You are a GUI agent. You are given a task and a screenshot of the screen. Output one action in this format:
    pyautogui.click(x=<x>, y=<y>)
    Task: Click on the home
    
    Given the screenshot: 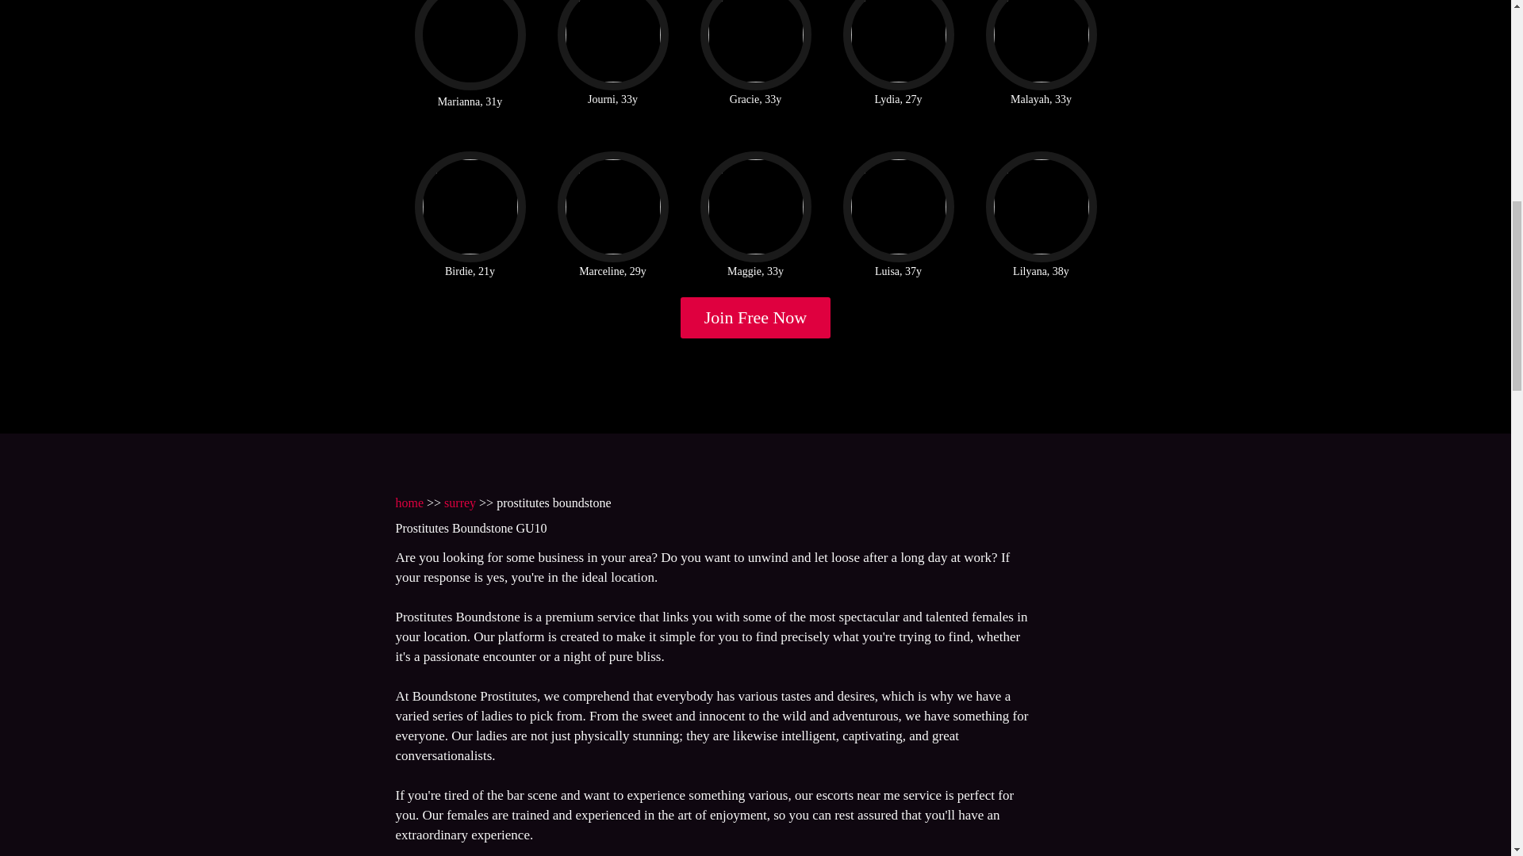 What is the action you would take?
    pyautogui.click(x=409, y=503)
    